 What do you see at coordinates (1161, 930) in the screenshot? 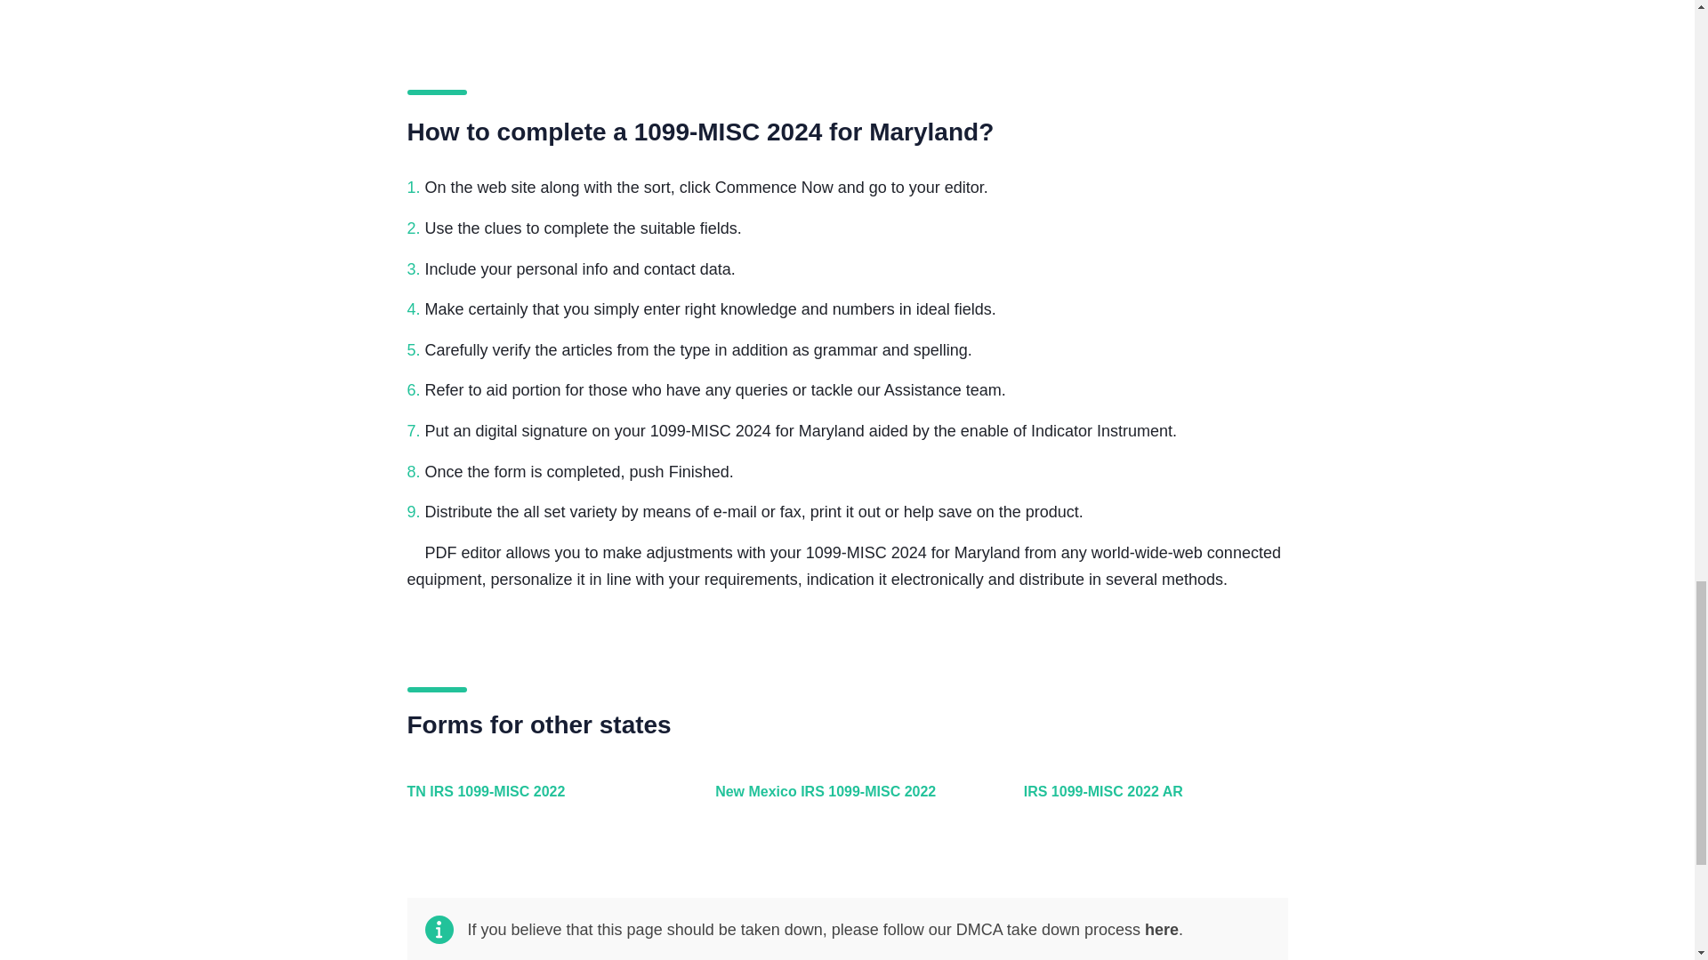
I see `here` at bounding box center [1161, 930].